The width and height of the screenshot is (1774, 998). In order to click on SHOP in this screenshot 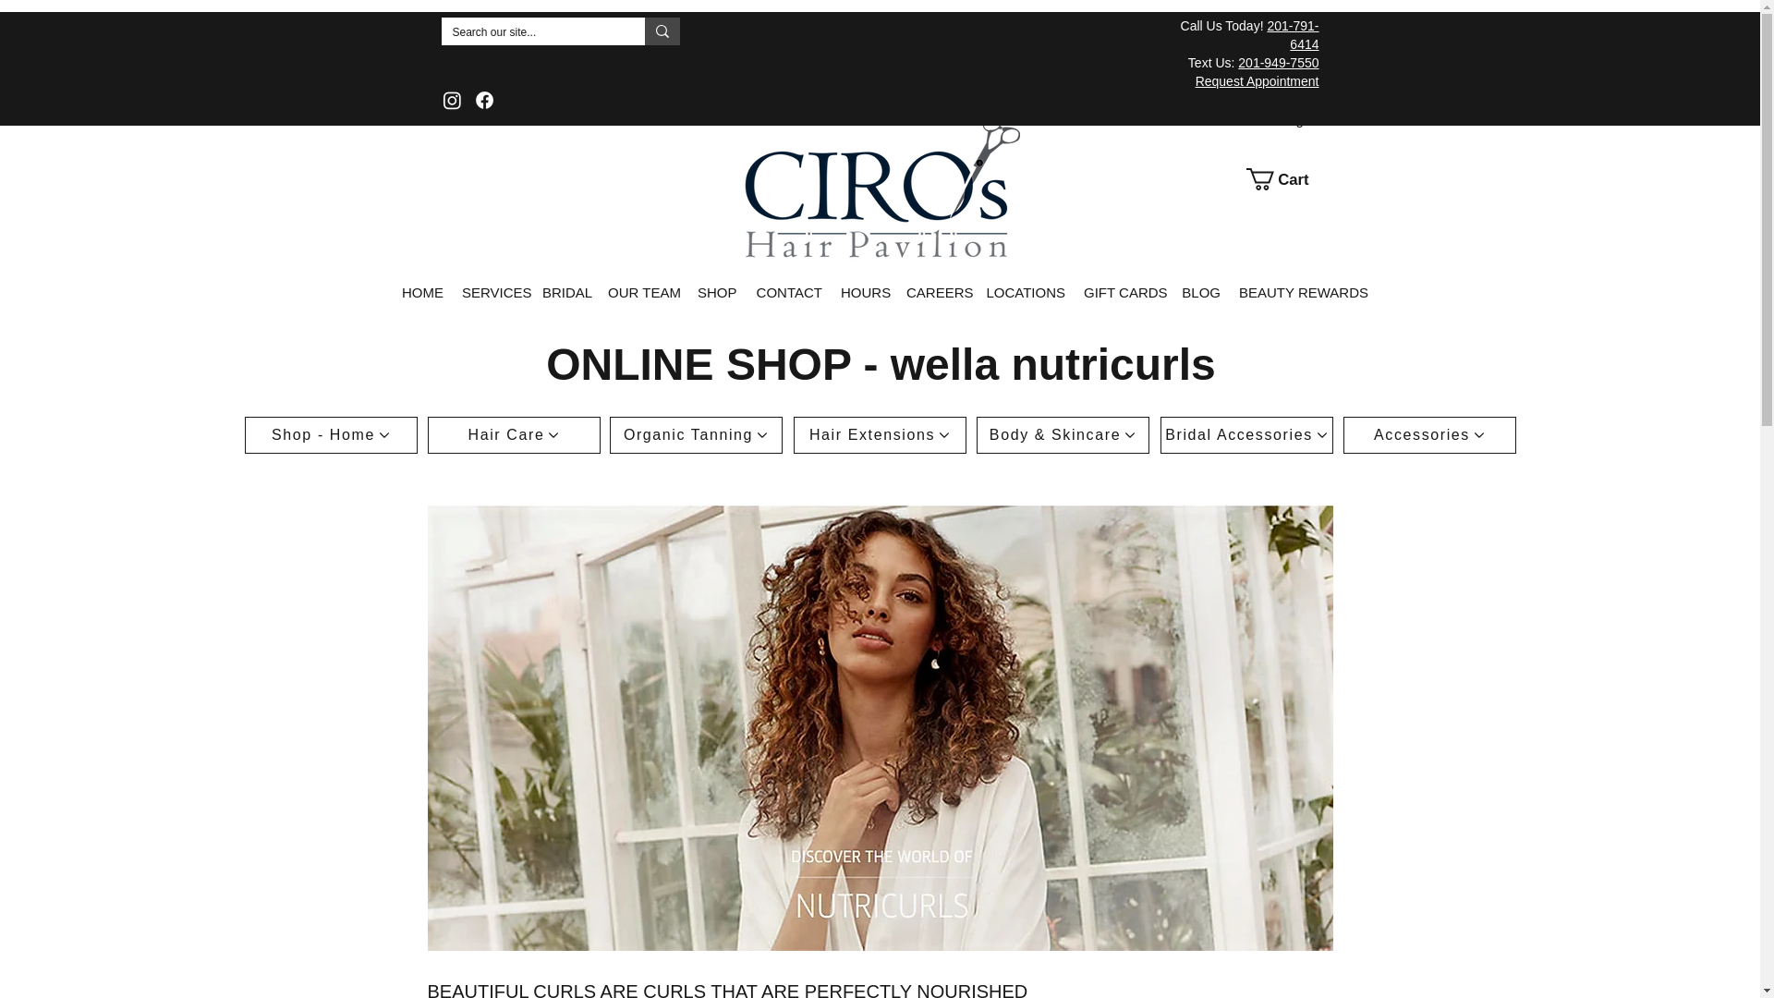, I will do `click(716, 292)`.